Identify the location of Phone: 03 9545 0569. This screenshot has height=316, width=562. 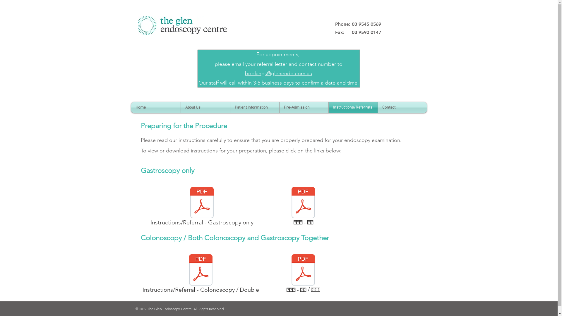
(358, 25).